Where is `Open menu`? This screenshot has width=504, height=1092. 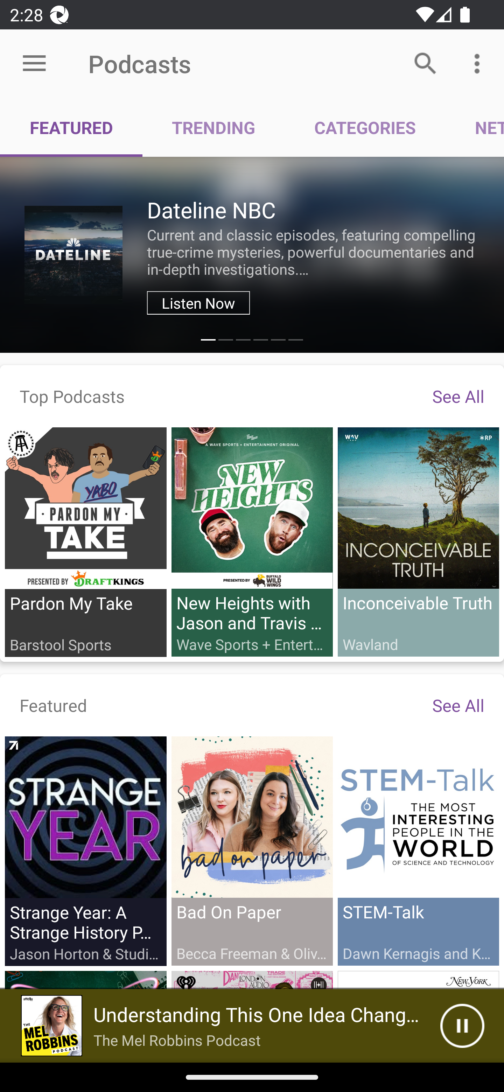 Open menu is located at coordinates (34, 64).